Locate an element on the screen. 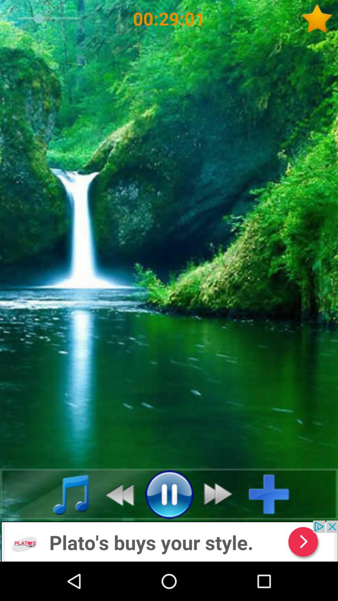 Image resolution: width=338 pixels, height=601 pixels. add music is located at coordinates (274, 494).